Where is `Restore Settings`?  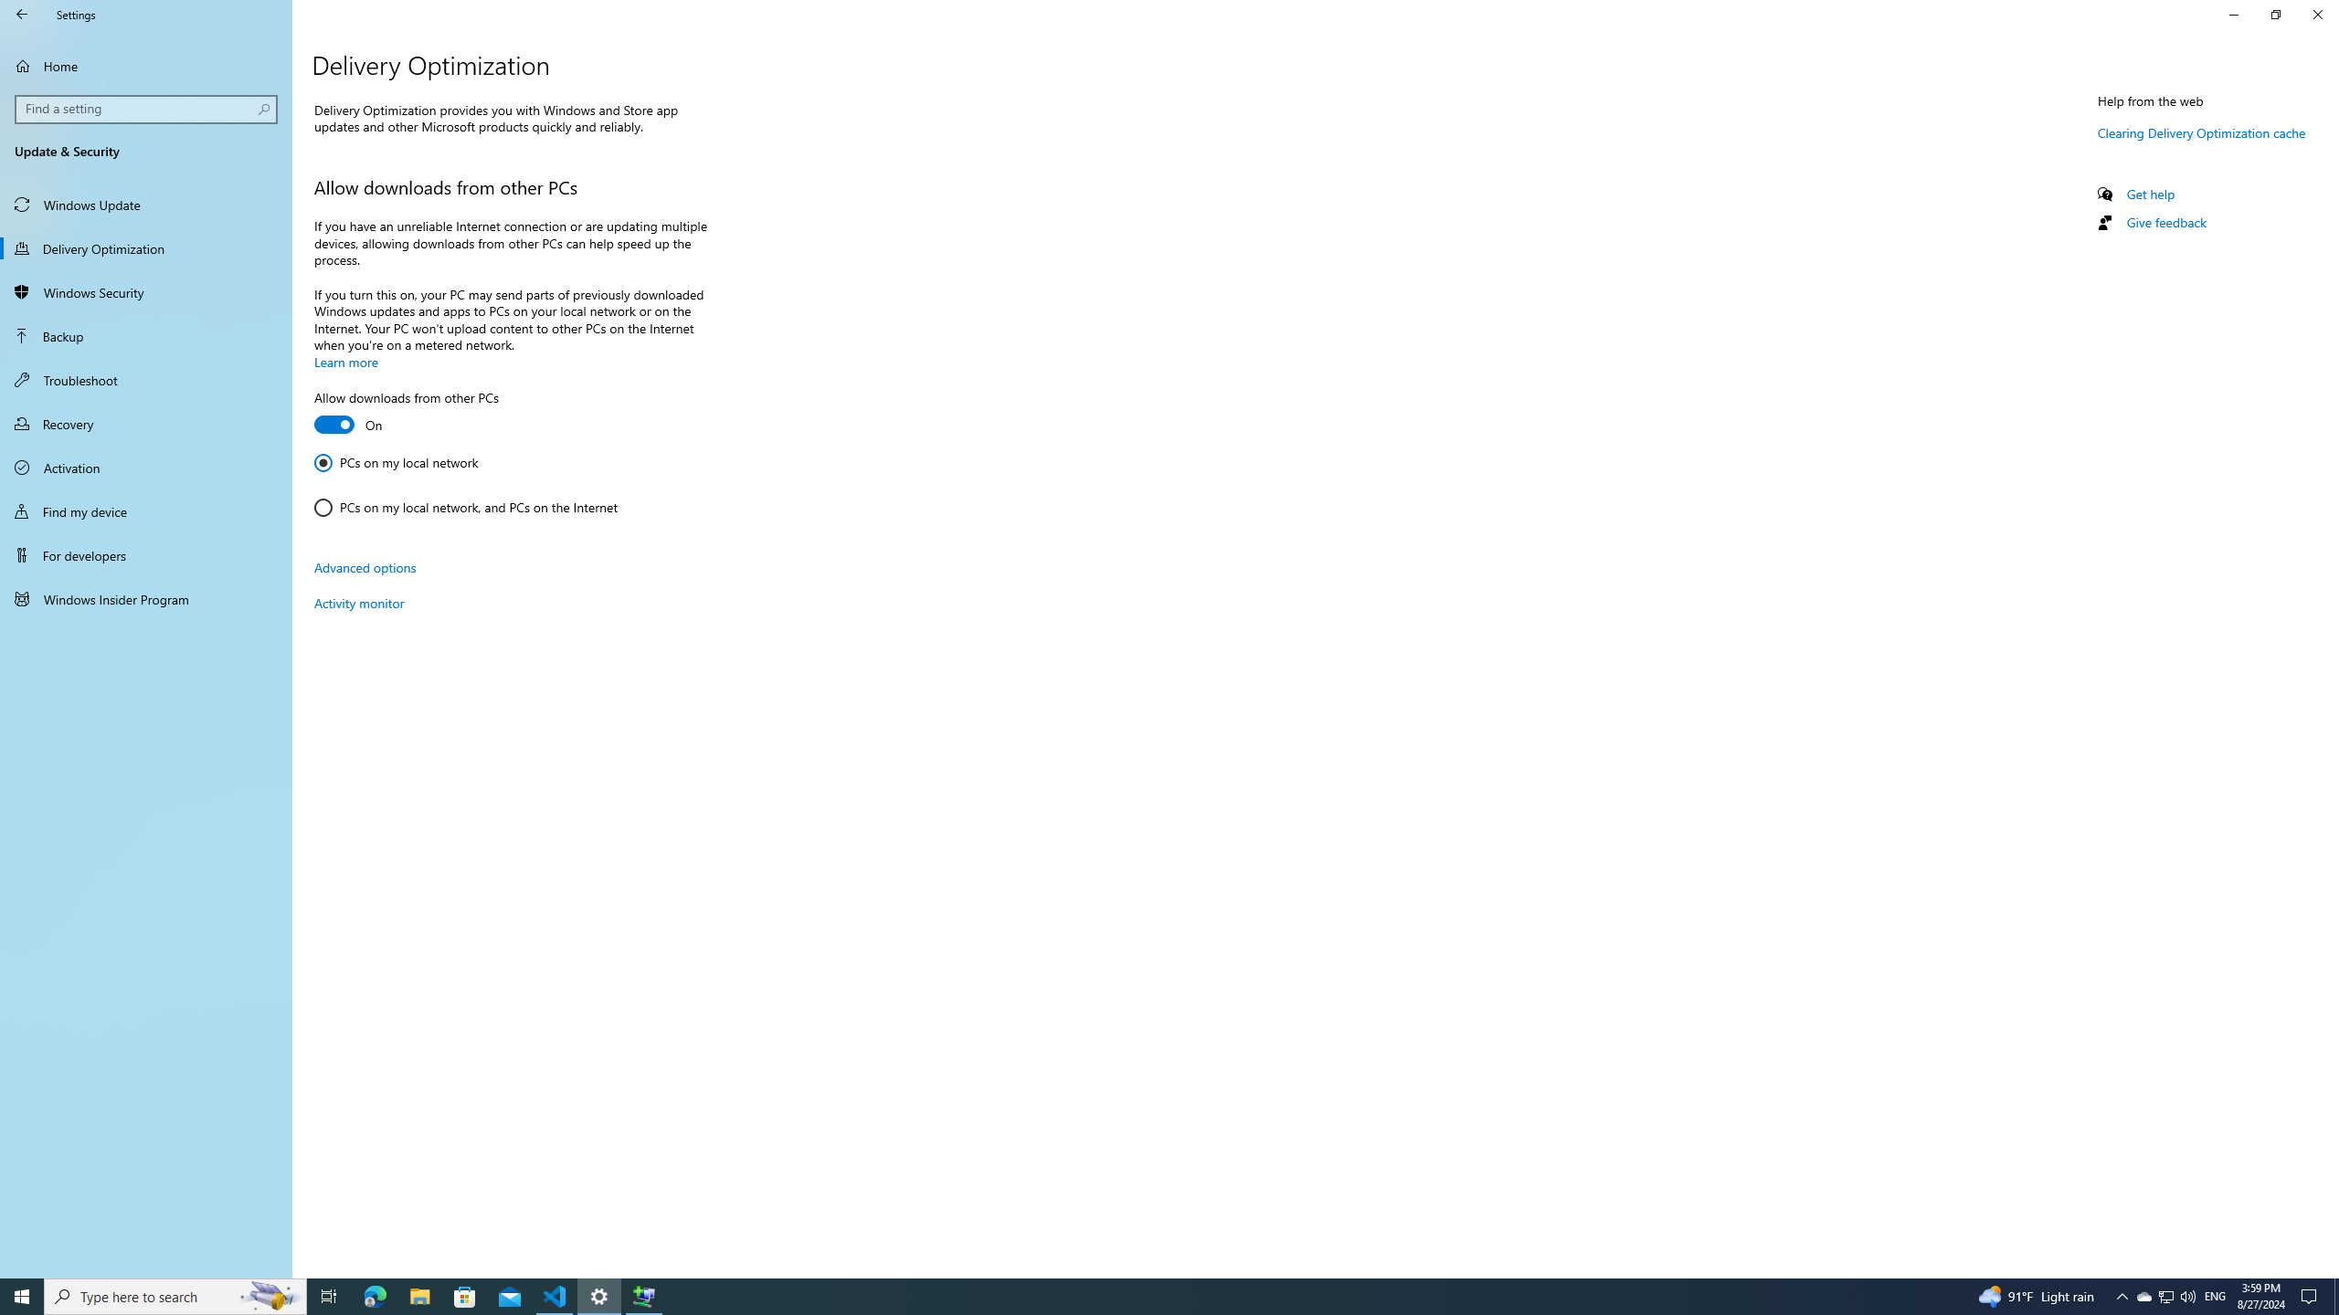 Restore Settings is located at coordinates (2275, 15).